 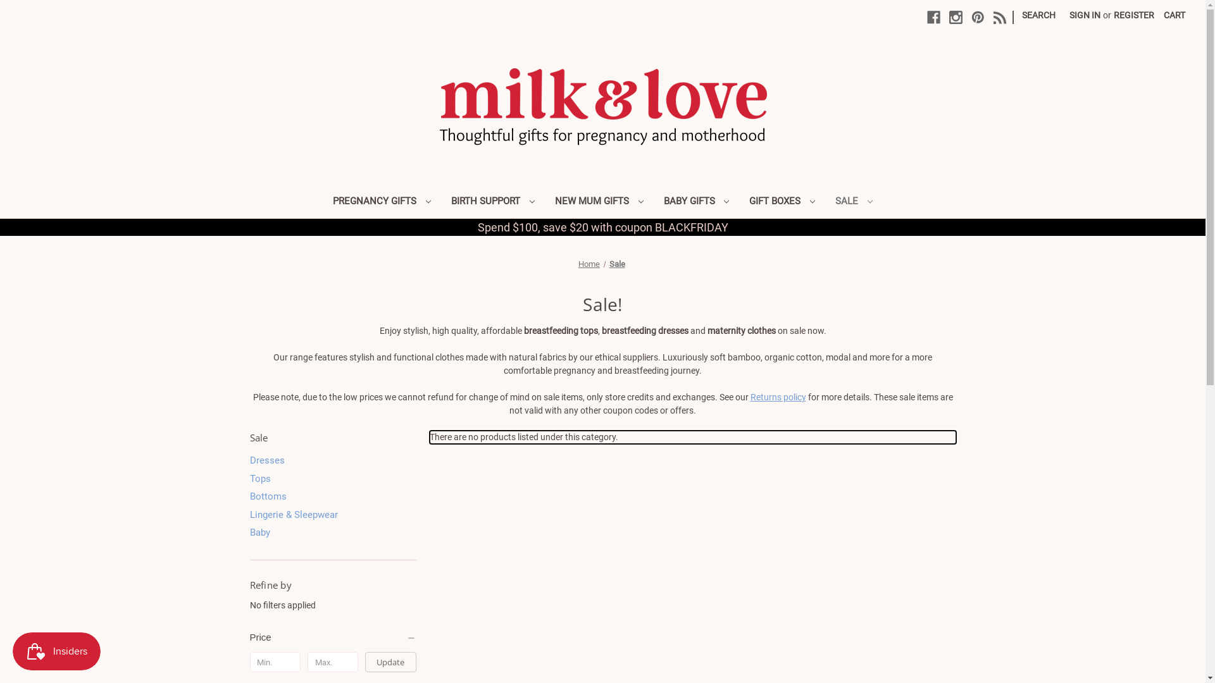 I want to click on GIFT BOXES, so click(x=782, y=202).